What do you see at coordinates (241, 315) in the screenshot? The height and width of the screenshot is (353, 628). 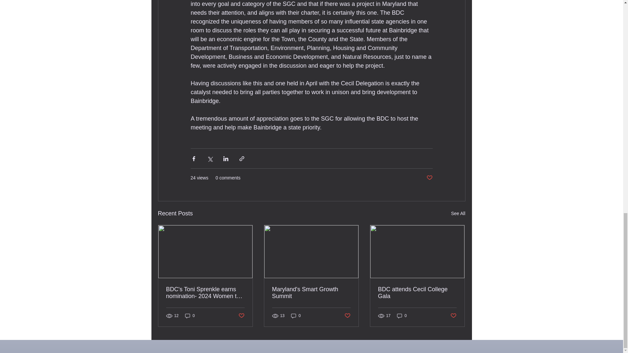 I see `Post not marked as liked` at bounding box center [241, 315].